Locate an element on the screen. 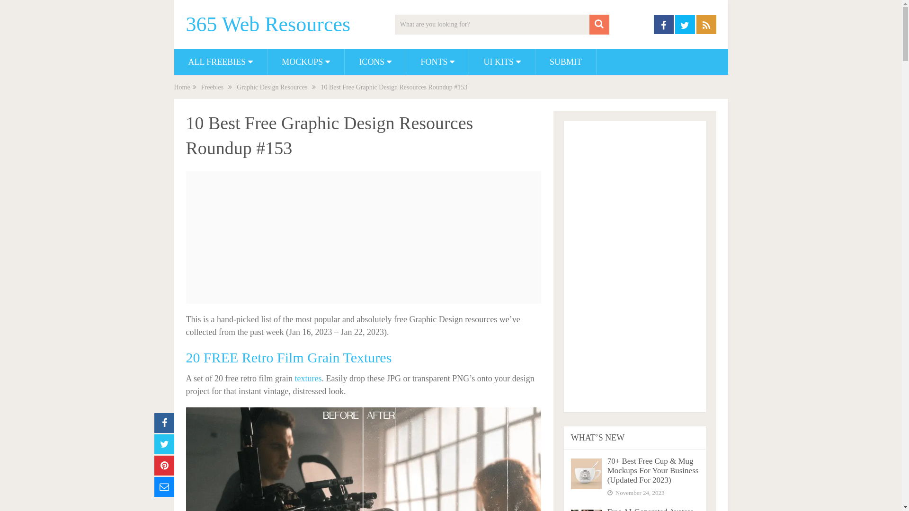 Image resolution: width=909 pixels, height=511 pixels. Advertisement is located at coordinates (635, 263).